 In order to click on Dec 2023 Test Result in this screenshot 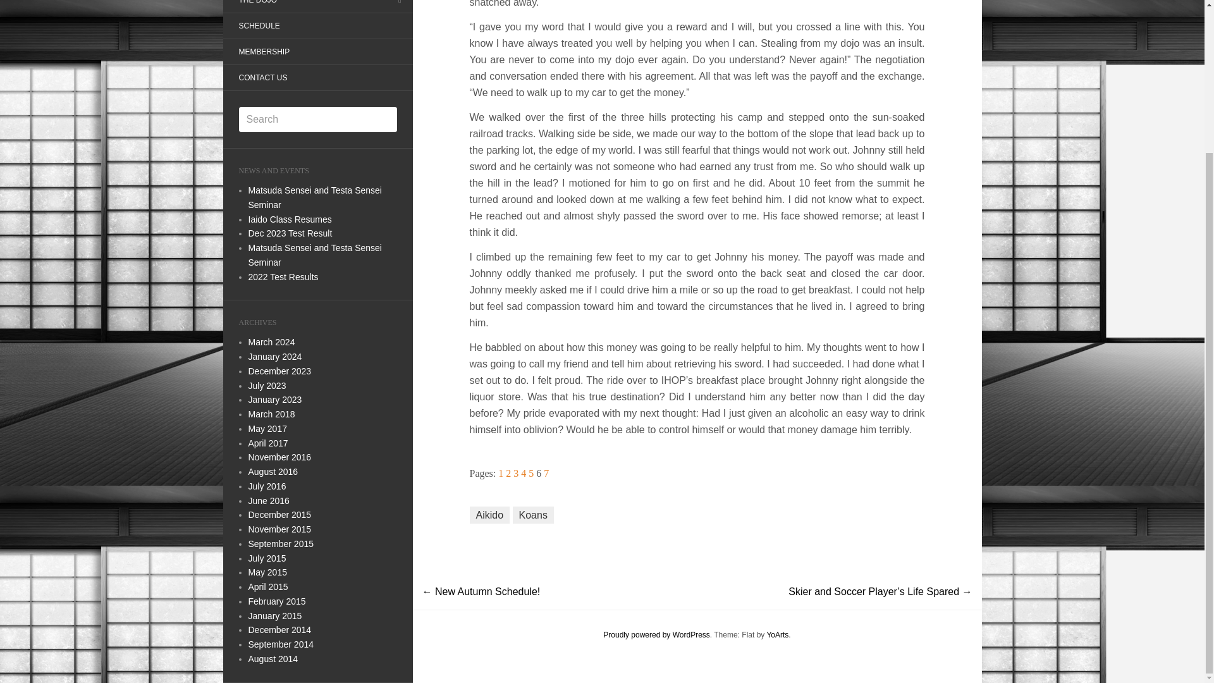, I will do `click(290, 233)`.